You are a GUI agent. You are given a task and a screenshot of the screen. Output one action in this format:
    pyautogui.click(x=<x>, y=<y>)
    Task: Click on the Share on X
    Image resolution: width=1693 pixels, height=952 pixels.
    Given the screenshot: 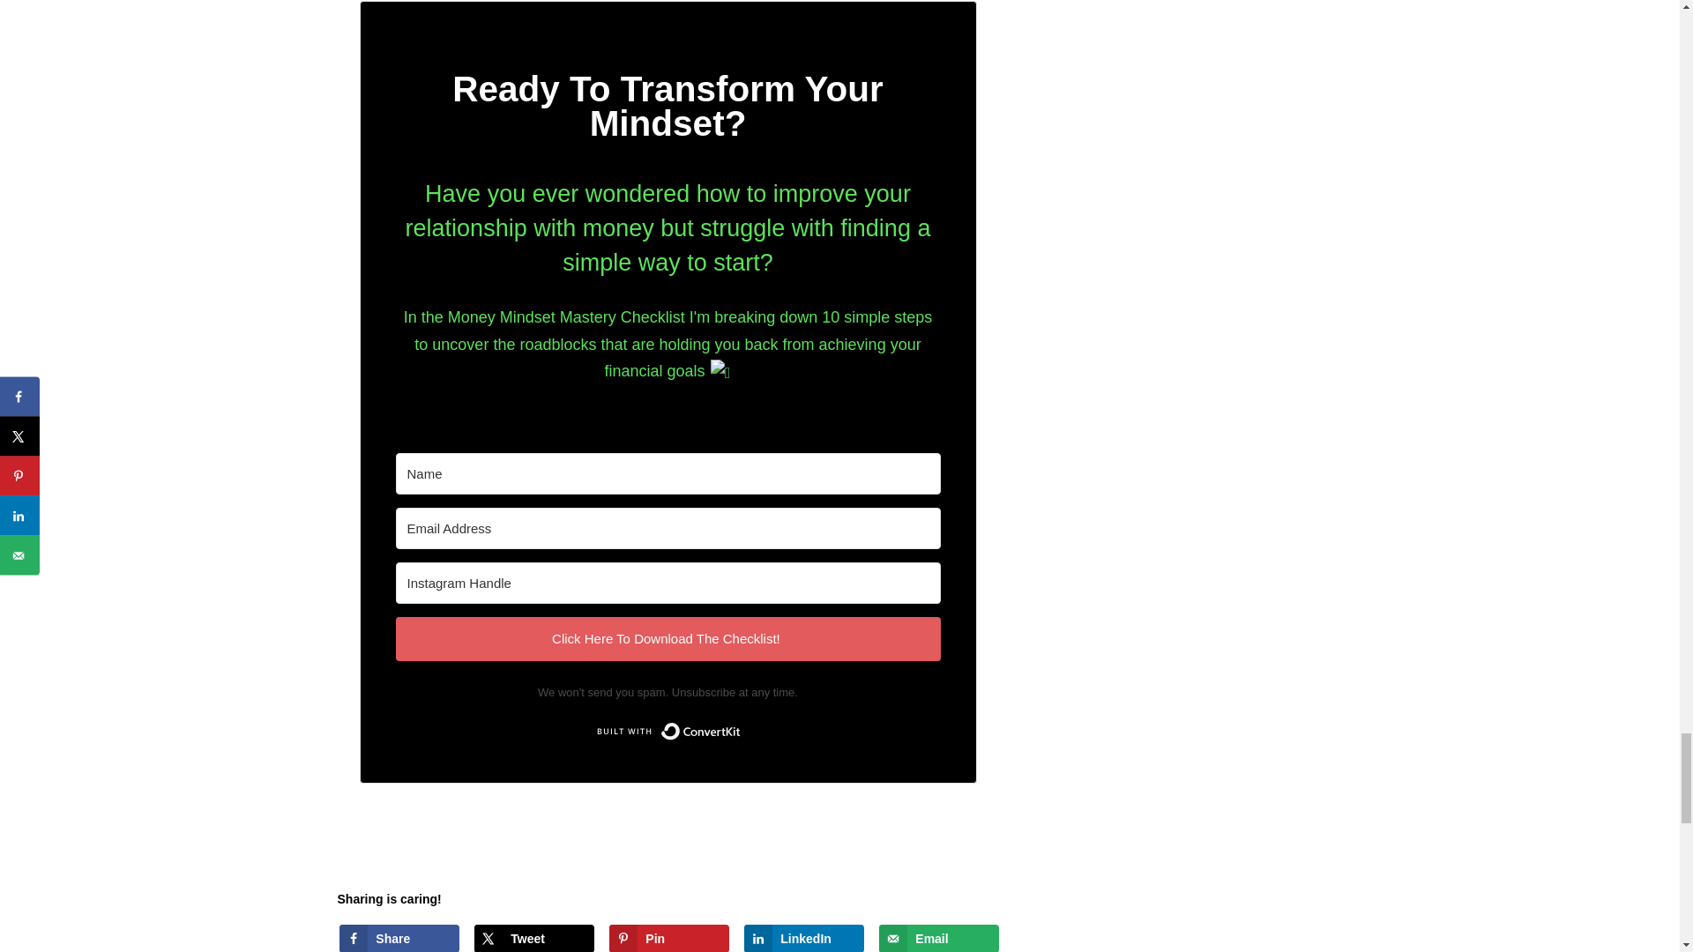 What is the action you would take?
    pyautogui.click(x=533, y=938)
    